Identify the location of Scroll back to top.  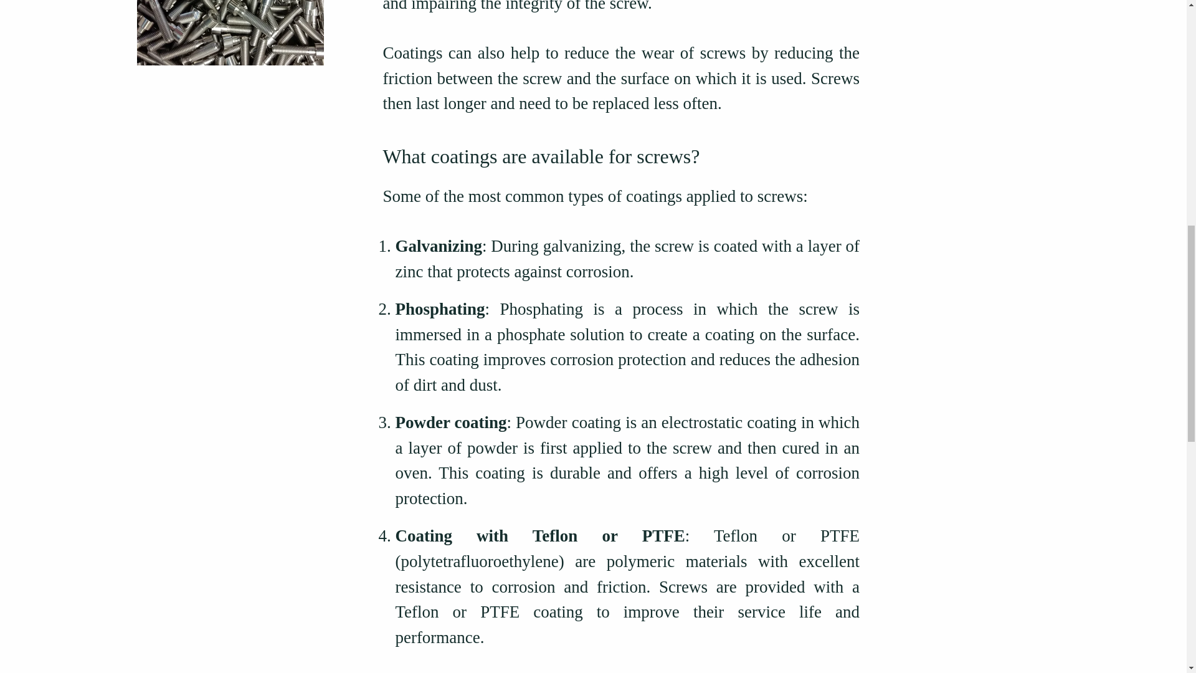
(1156, 591).